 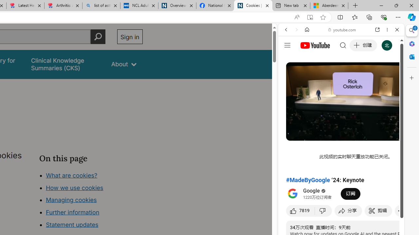 I want to click on #you, so click(x=341, y=146).